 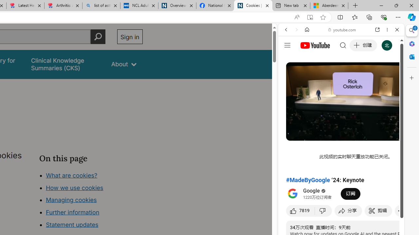 I want to click on #you, so click(x=341, y=146).